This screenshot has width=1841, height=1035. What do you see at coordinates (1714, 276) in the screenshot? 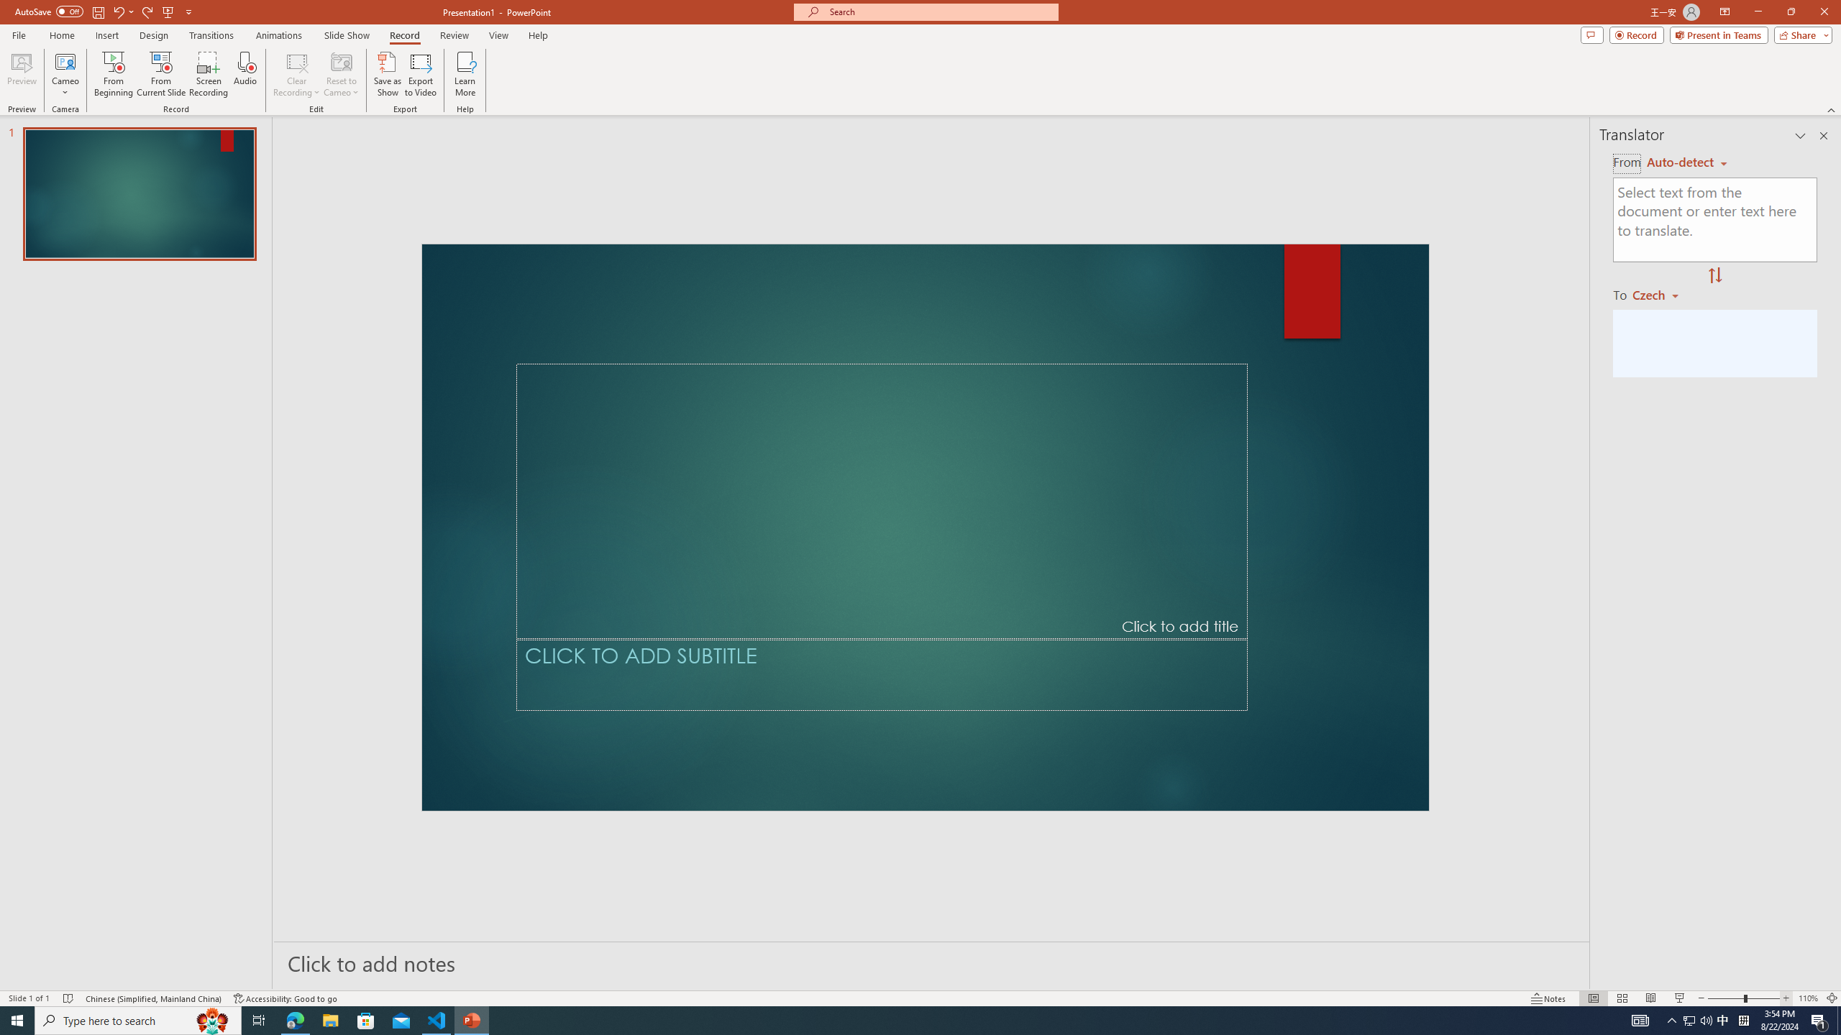
I see `Swap "from" and "to" languages.` at bounding box center [1714, 276].